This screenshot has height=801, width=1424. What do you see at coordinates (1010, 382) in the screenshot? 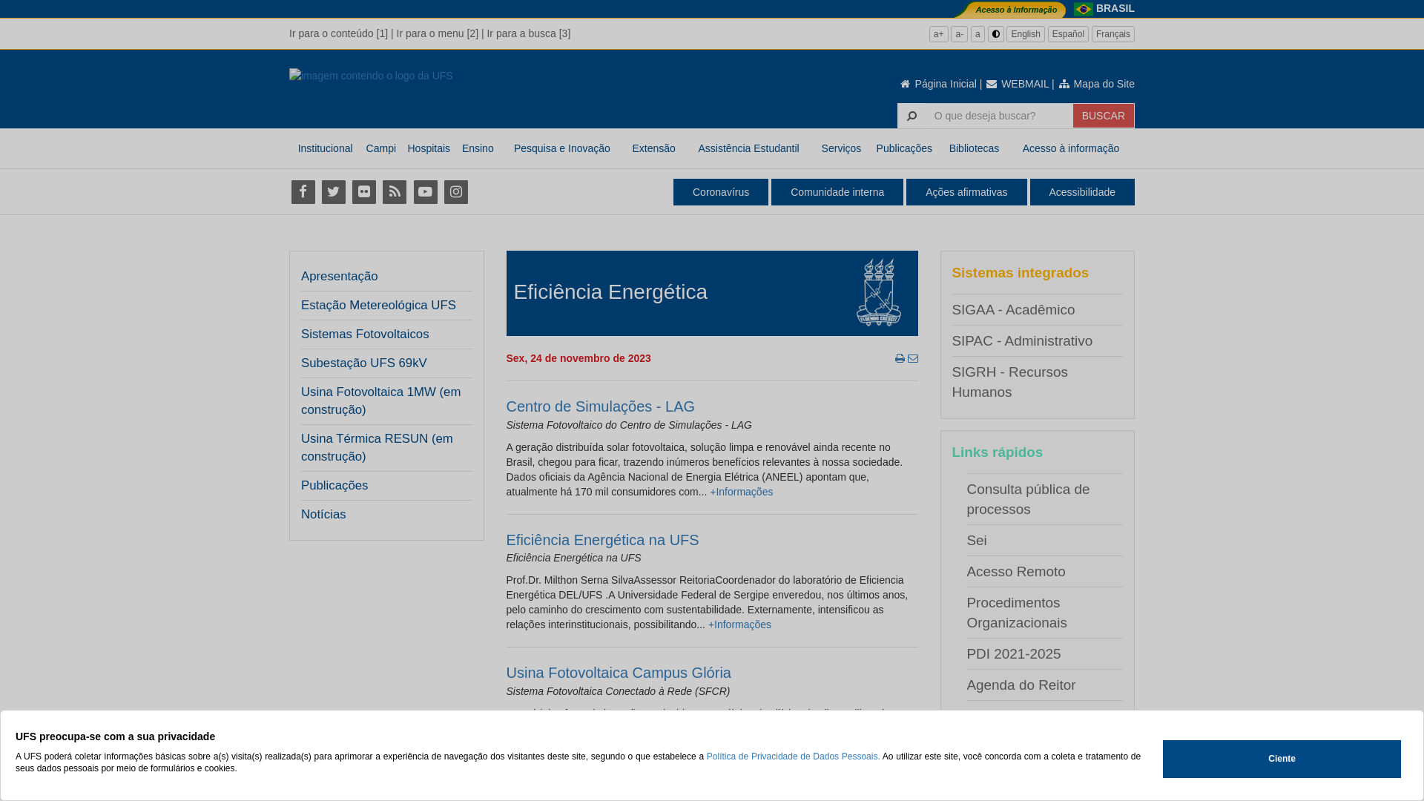
I see `SIGRH - Recursos Humanos` at bounding box center [1010, 382].